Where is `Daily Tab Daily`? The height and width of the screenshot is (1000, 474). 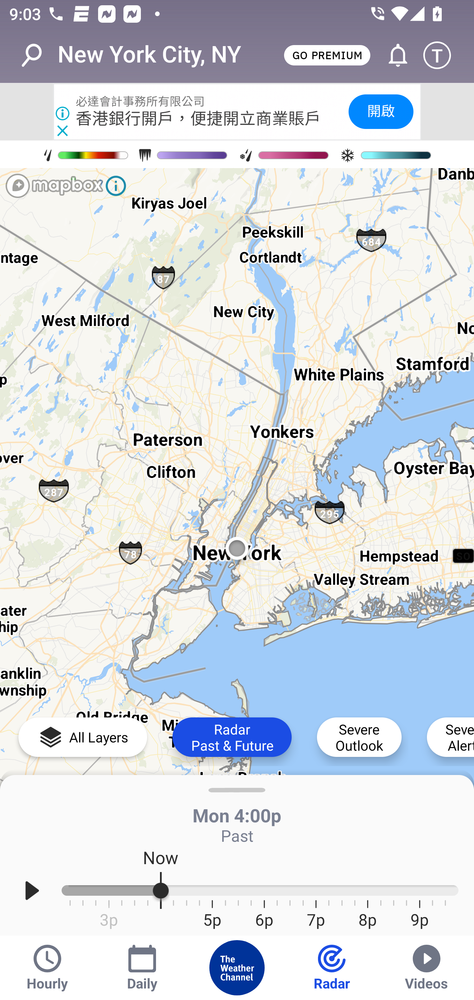
Daily Tab Daily is located at coordinates (142, 968).